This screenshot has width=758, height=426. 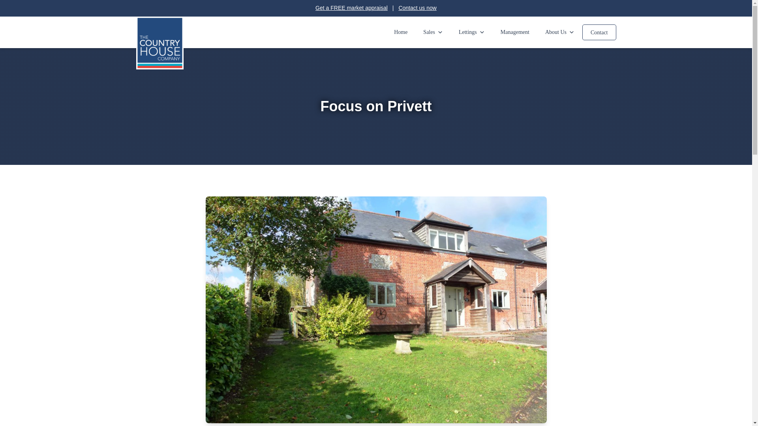 I want to click on Get a FREE market appraisal, so click(x=351, y=8).